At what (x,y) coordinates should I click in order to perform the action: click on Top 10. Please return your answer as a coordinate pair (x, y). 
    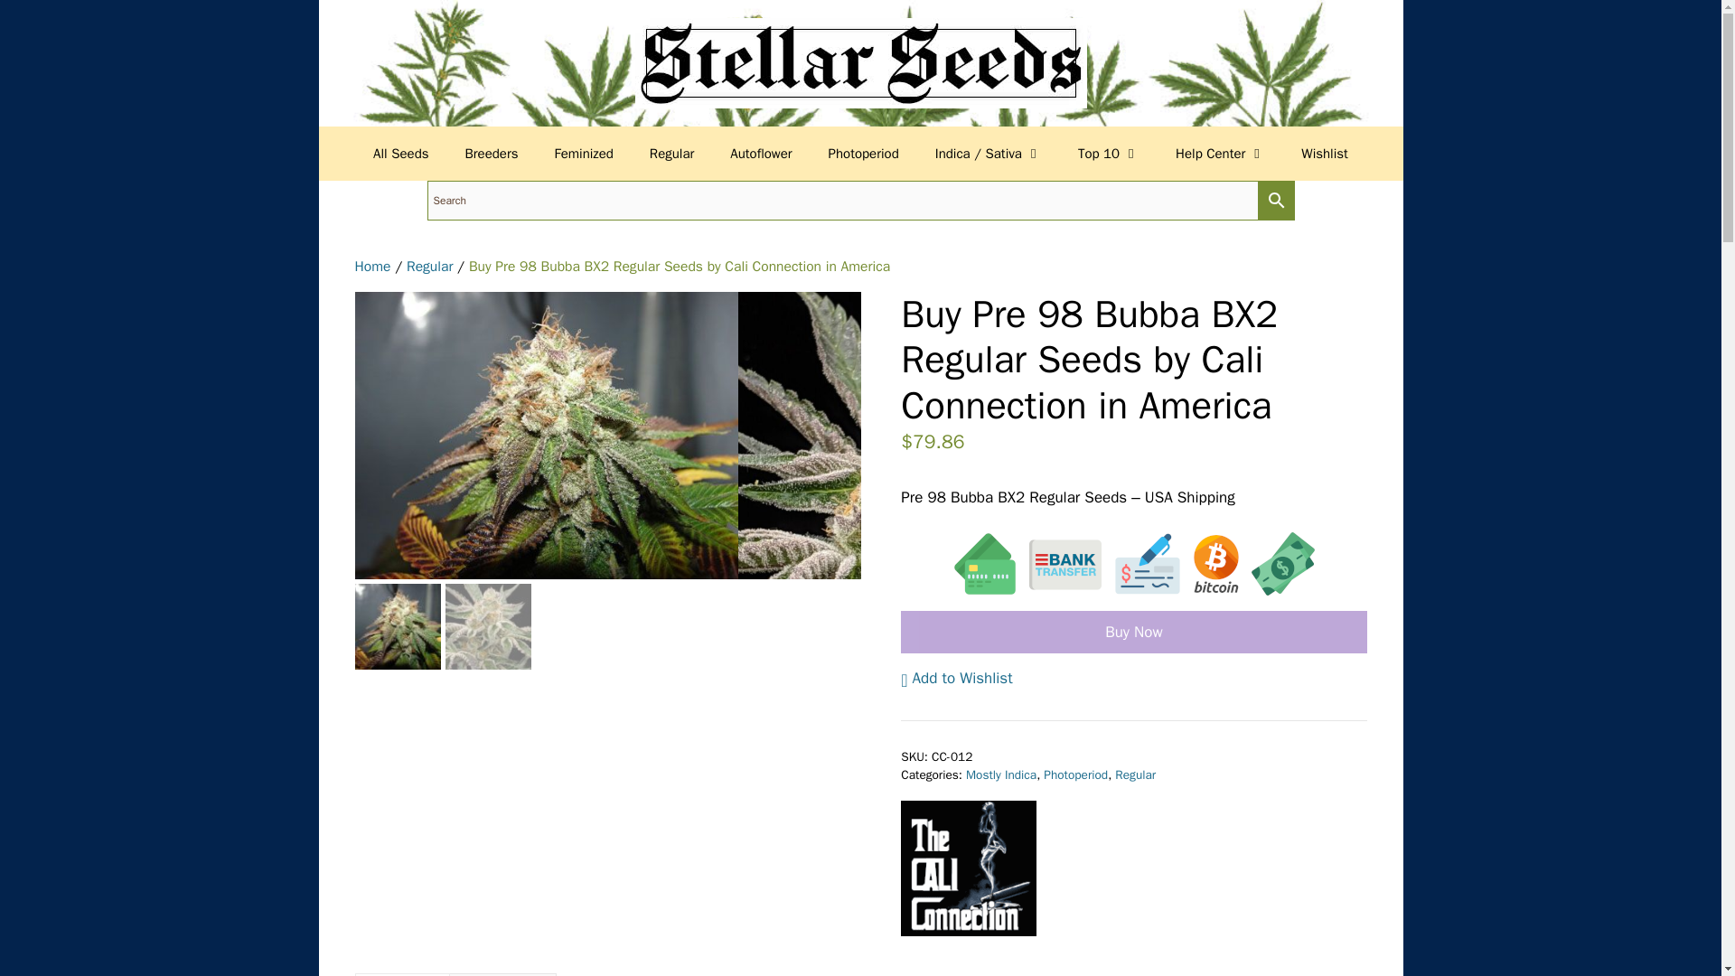
    Looking at the image, I should click on (1108, 154).